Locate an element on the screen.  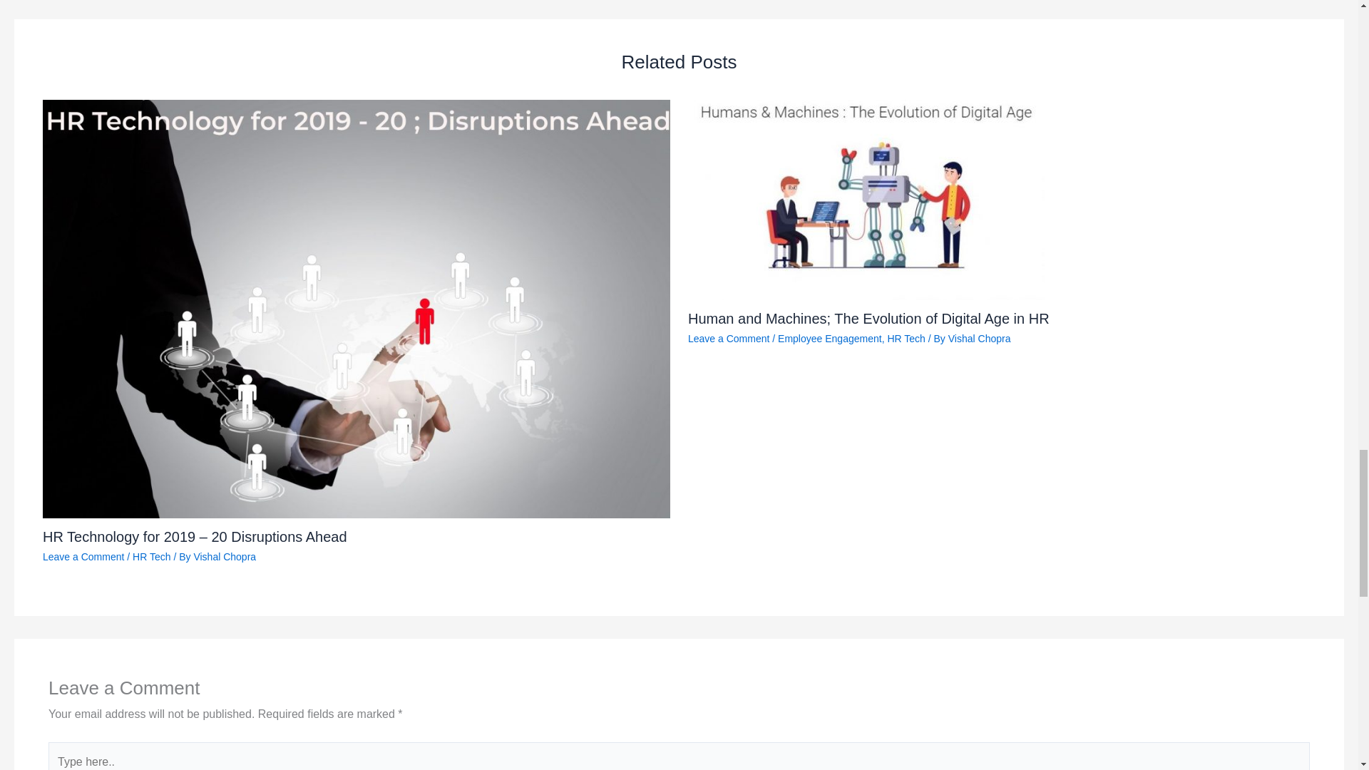
HR Tech is located at coordinates (151, 557).